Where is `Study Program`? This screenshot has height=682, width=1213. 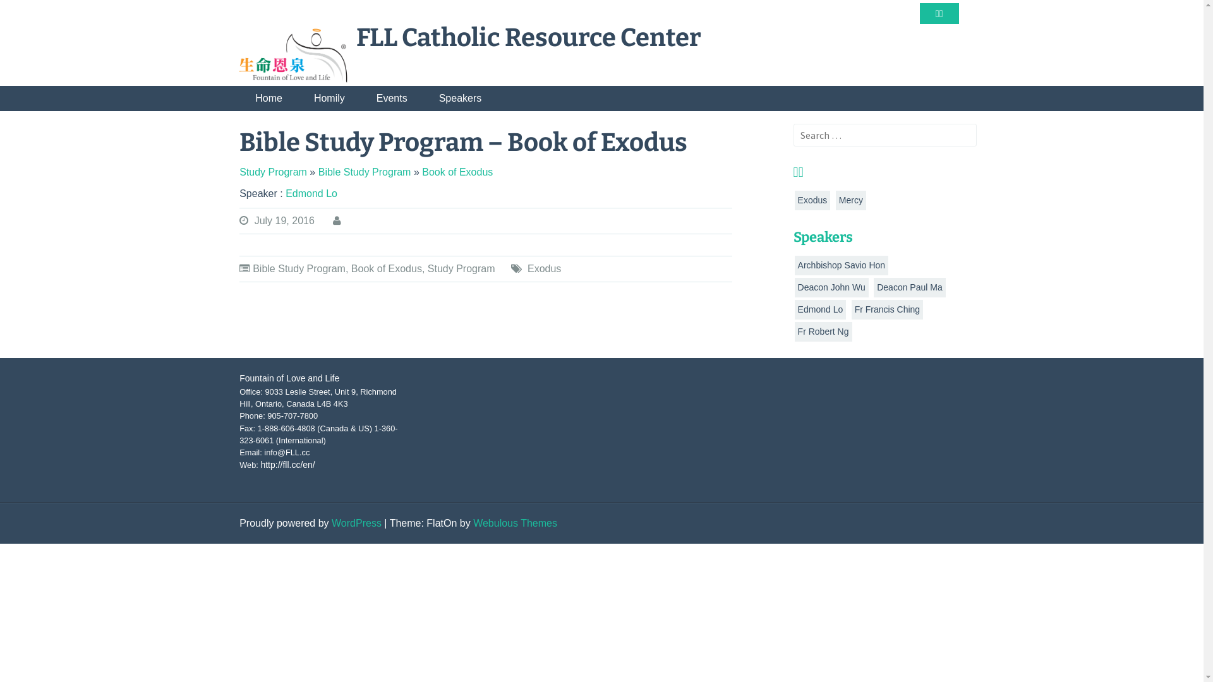 Study Program is located at coordinates (273, 172).